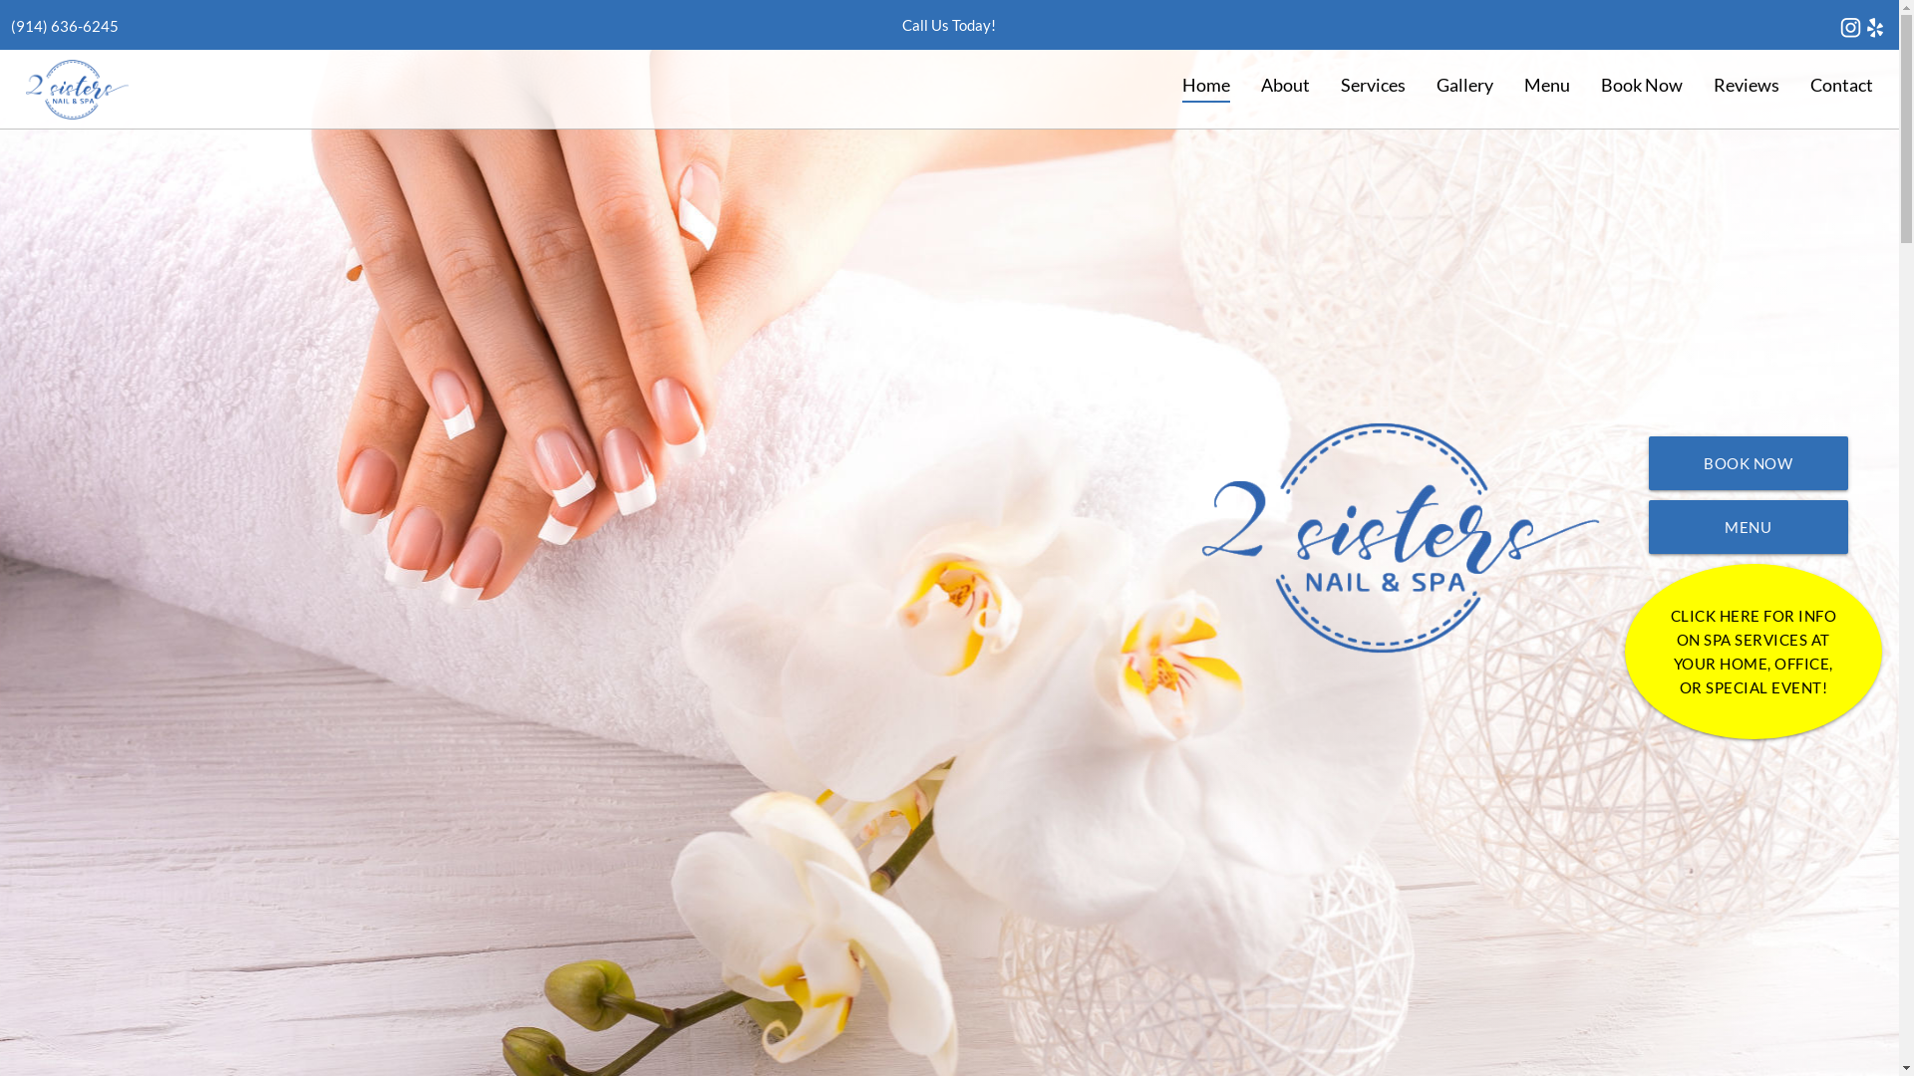  What do you see at coordinates (1749, 463) in the screenshot?
I see `BOOK NOW` at bounding box center [1749, 463].